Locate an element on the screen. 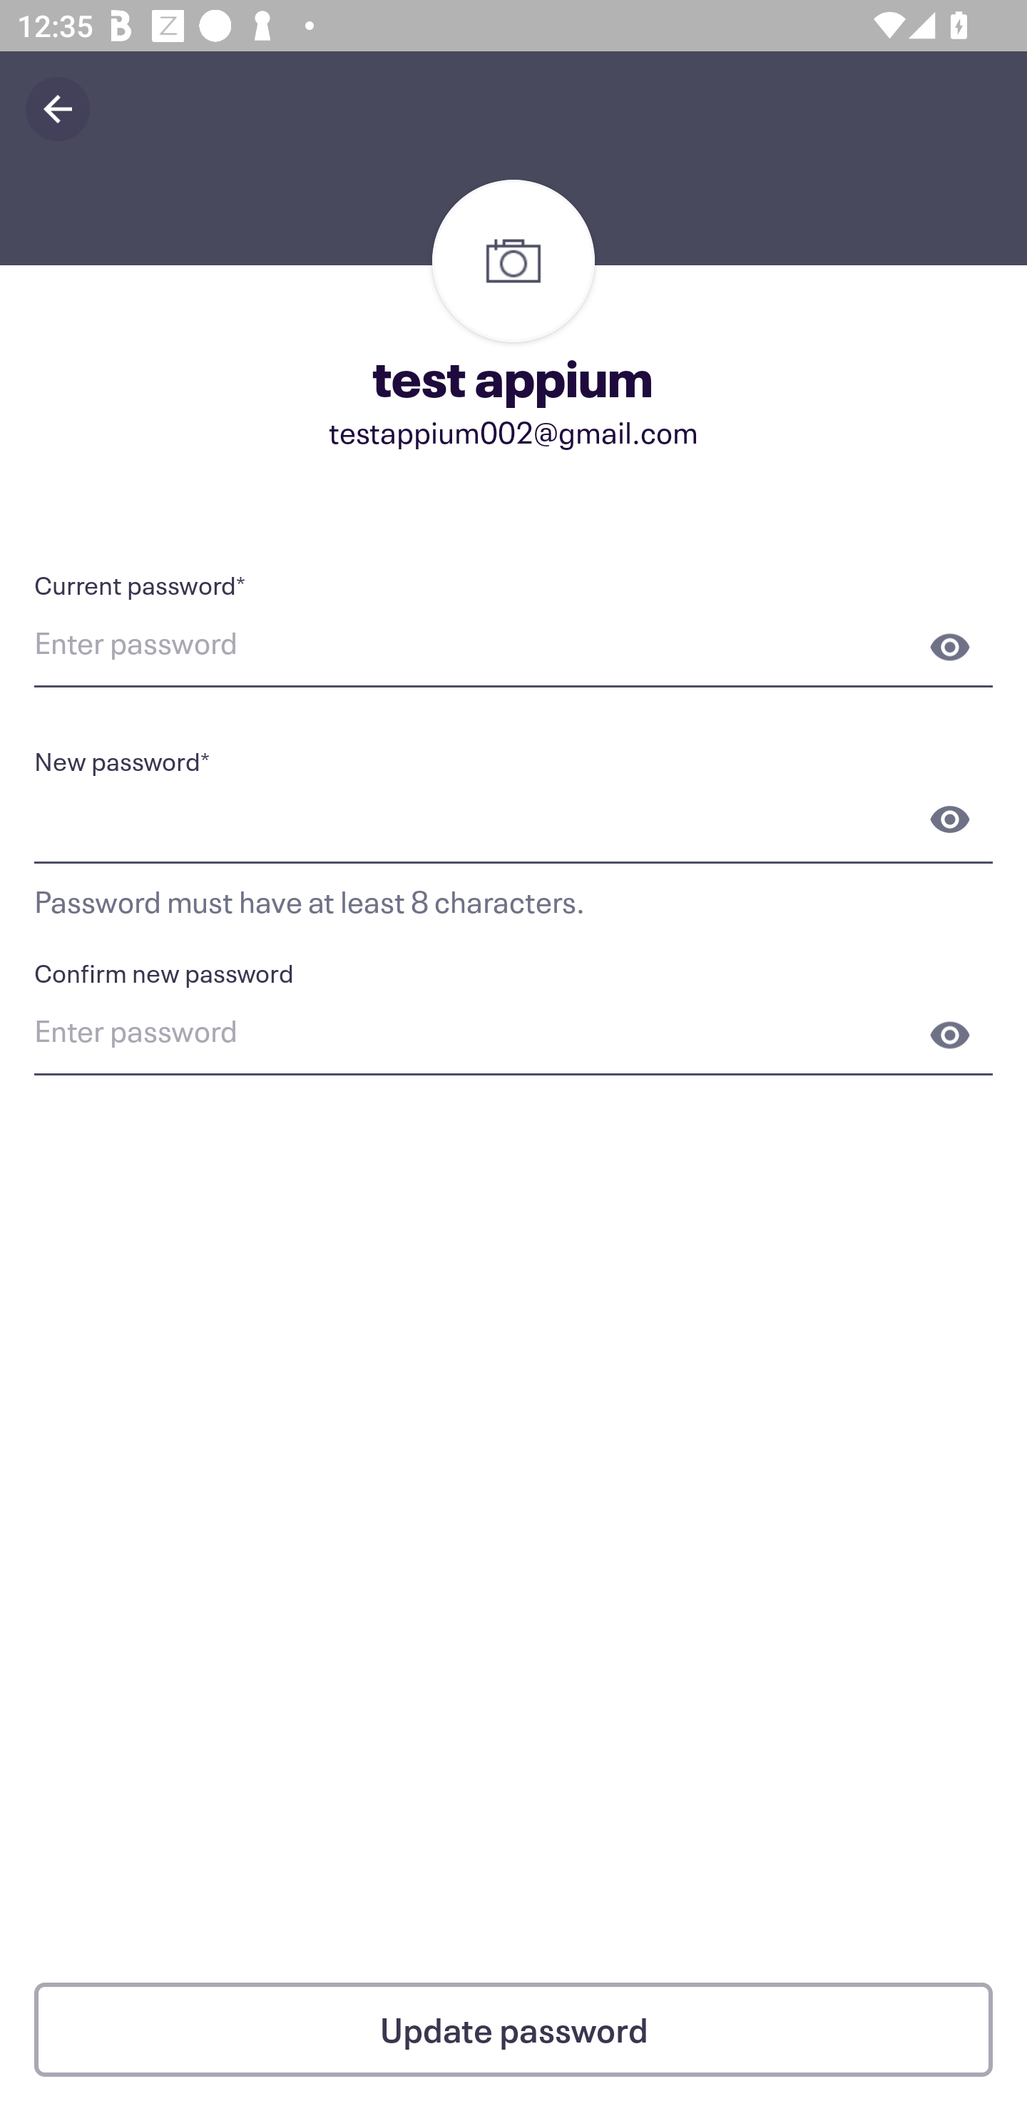 Image resolution: width=1027 pixels, height=2111 pixels. Update password is located at coordinates (513, 2030).